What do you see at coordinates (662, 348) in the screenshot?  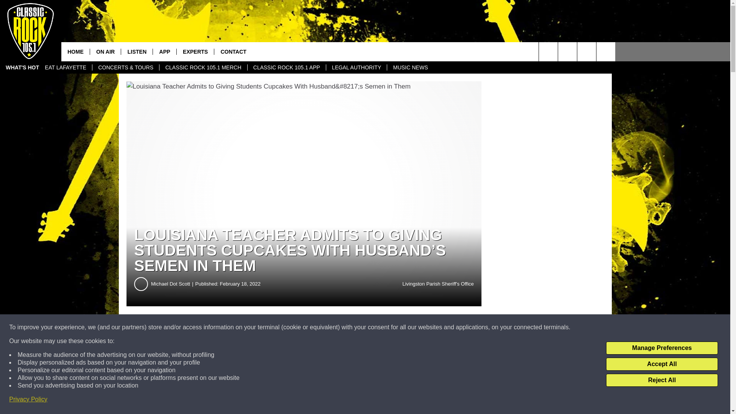 I see `Manage Preferences` at bounding box center [662, 348].